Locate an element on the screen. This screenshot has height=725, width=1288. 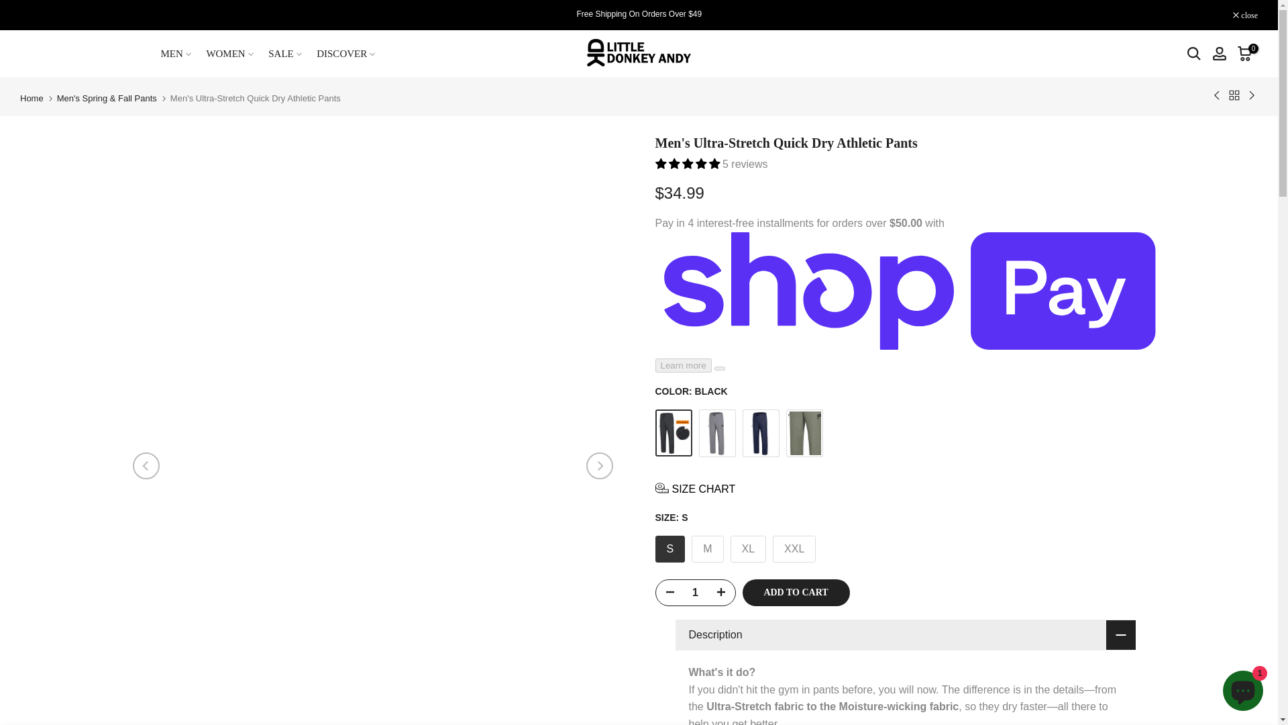
Skip to content is located at coordinates (9, 7).